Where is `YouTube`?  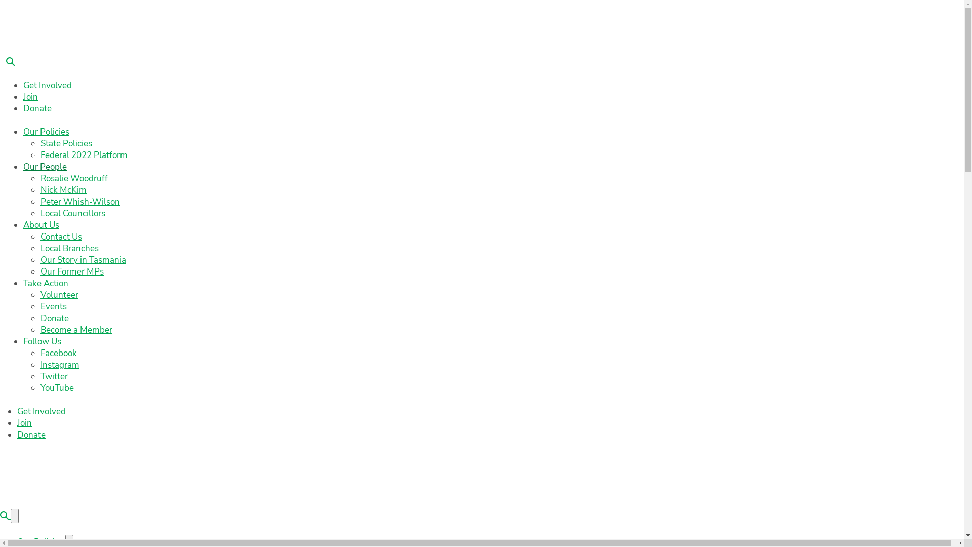
YouTube is located at coordinates (57, 388).